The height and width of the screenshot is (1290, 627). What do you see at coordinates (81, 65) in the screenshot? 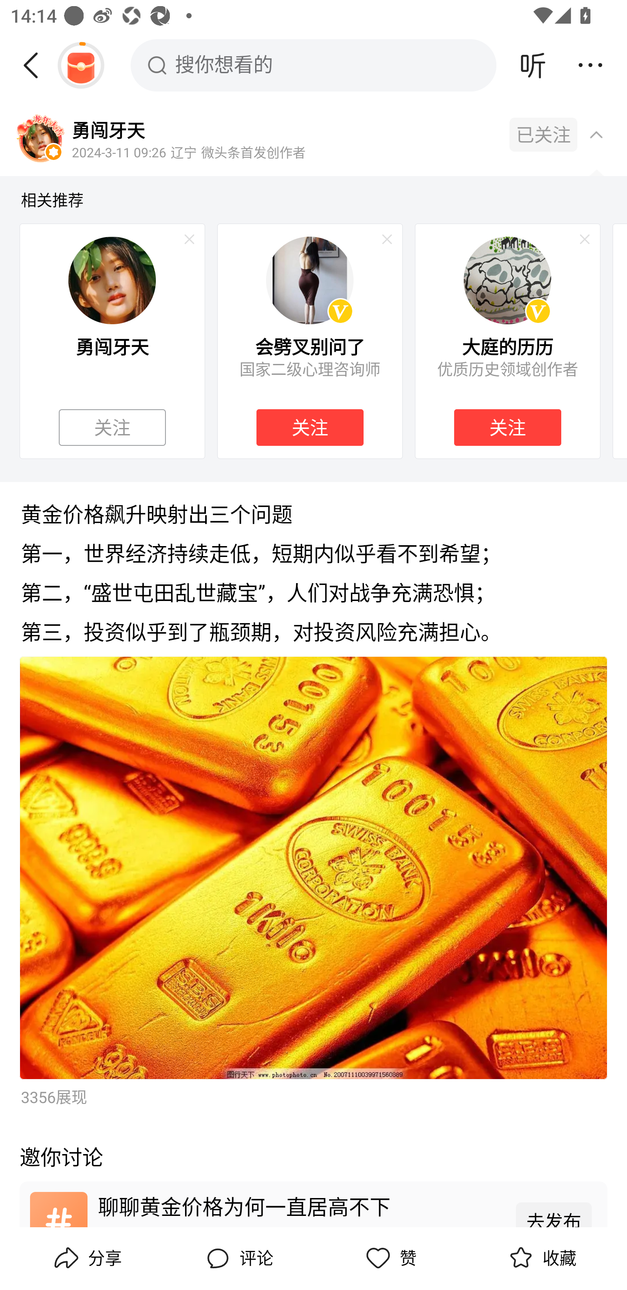
I see `阅读赚金币` at bounding box center [81, 65].